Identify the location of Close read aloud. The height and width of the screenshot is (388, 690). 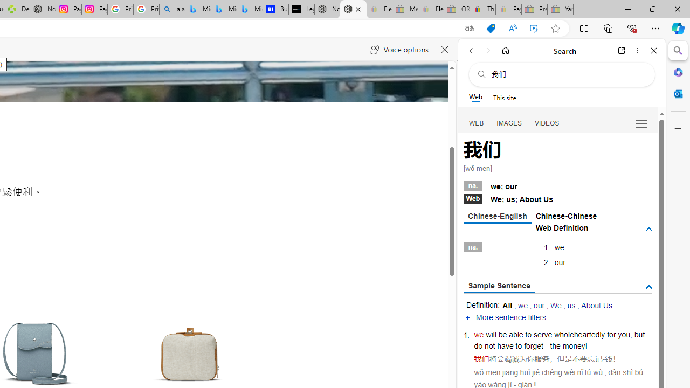
(445, 50).